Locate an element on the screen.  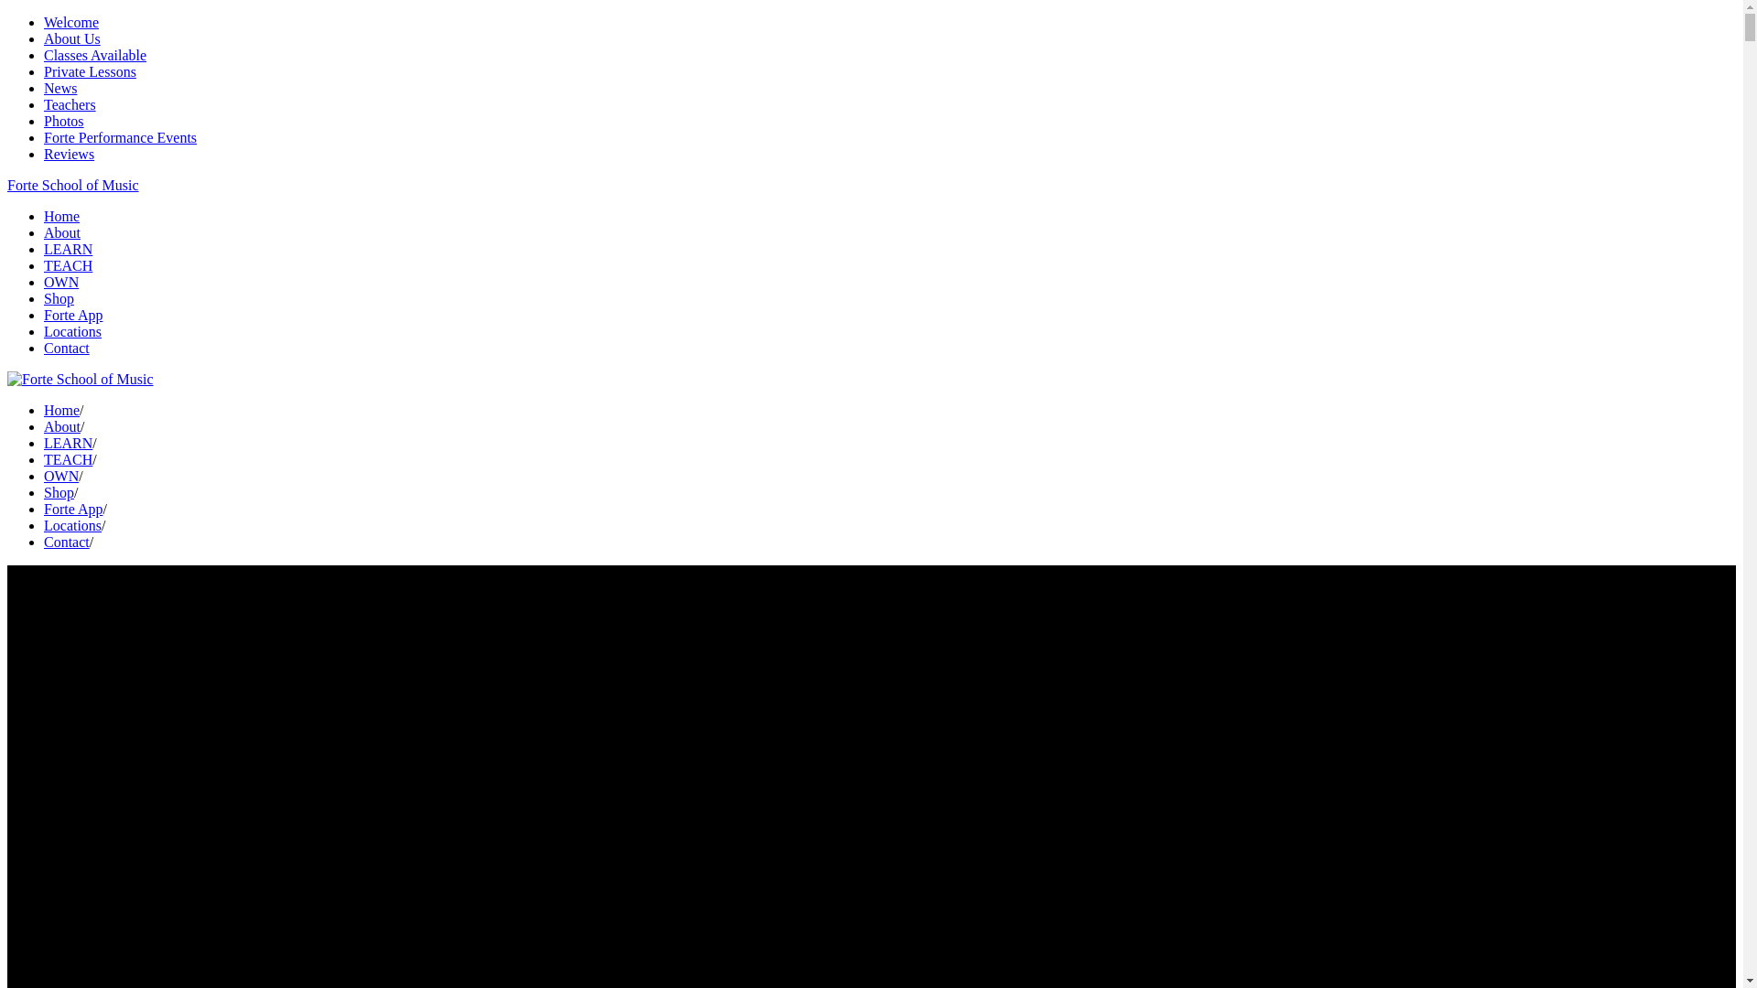
Contact is located at coordinates (67, 542).